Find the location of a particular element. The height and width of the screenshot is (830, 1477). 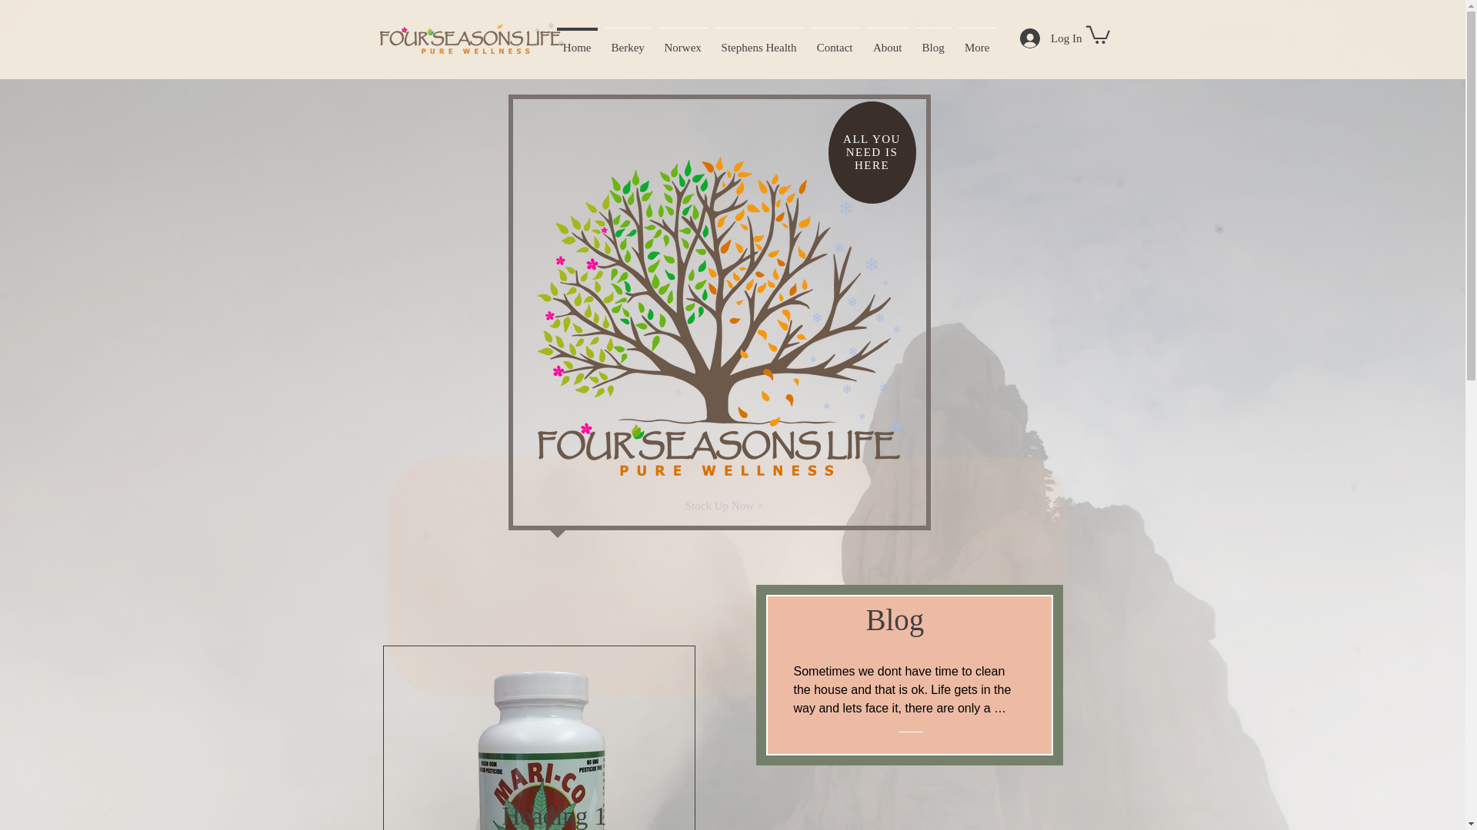

pure welness is located at coordinates (718, 316).